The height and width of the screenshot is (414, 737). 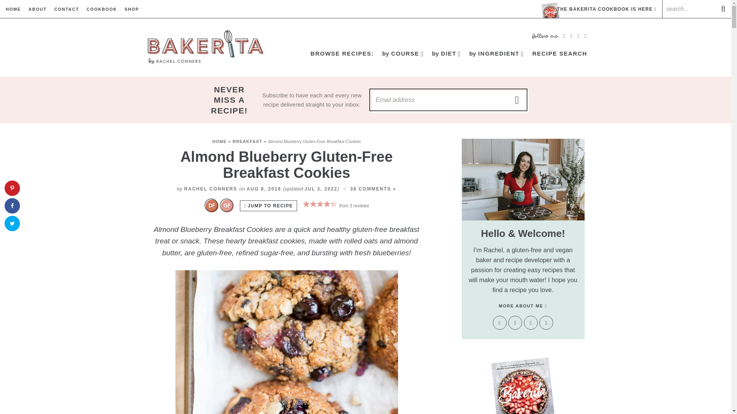 What do you see at coordinates (12, 206) in the screenshot?
I see `Share on Facebook` at bounding box center [12, 206].